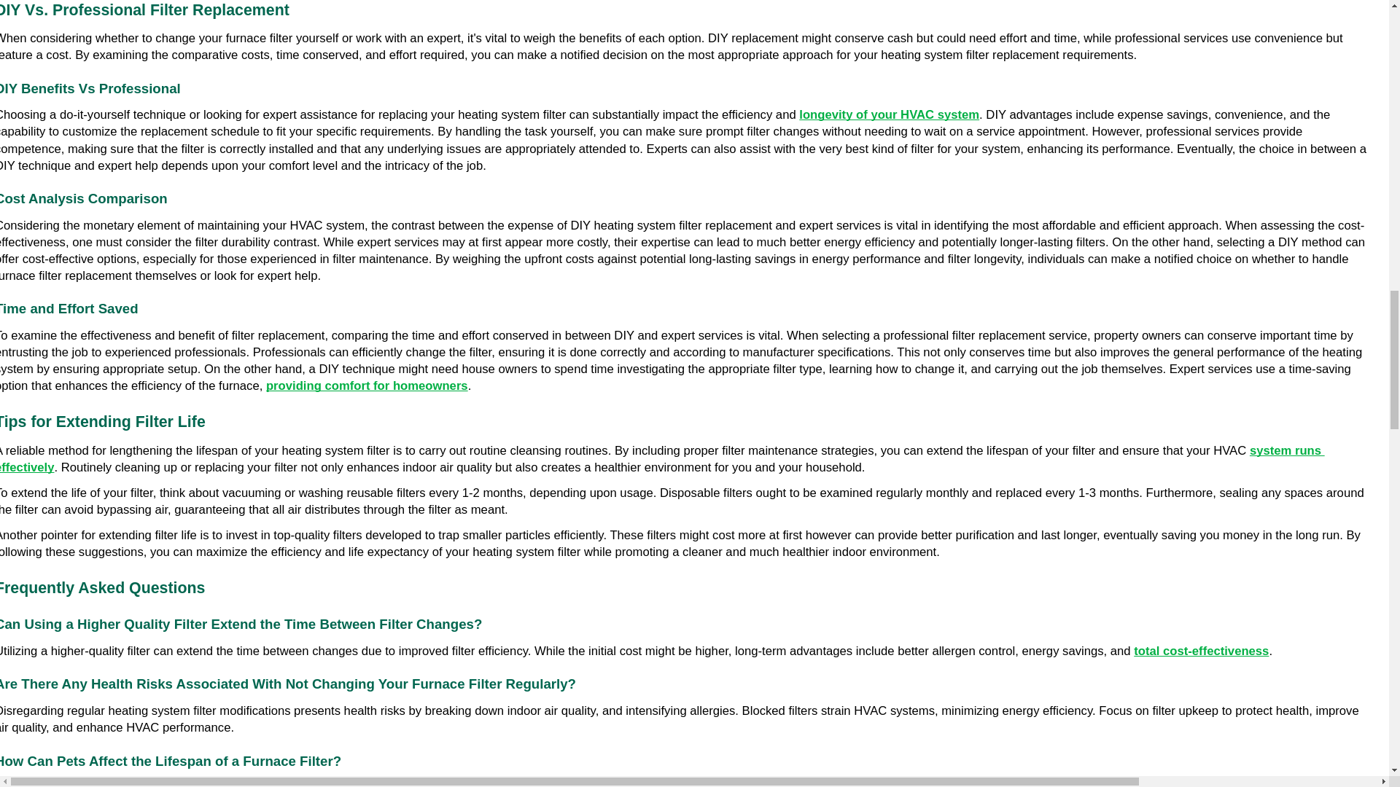 This screenshot has width=1400, height=787. Describe the element at coordinates (662, 459) in the screenshot. I see `system runs effectively` at that location.